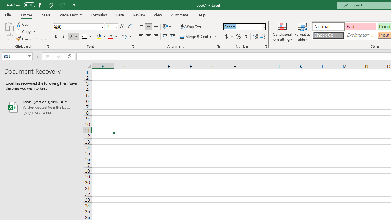 Image resolution: width=391 pixels, height=220 pixels. What do you see at coordinates (229, 37) in the screenshot?
I see `Accounting Number Format` at bounding box center [229, 37].